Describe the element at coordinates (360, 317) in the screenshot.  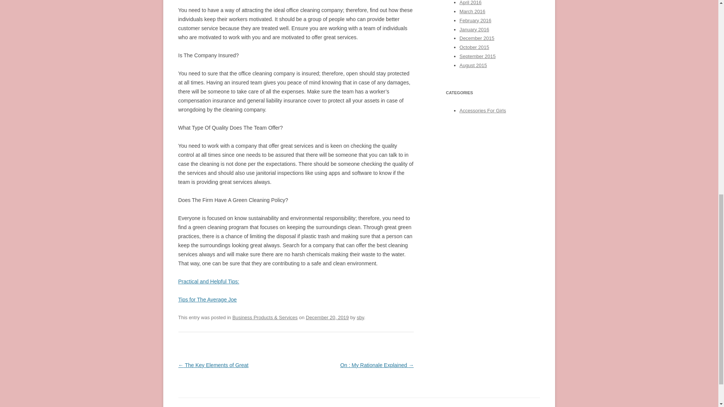
I see `View all posts by sby` at that location.